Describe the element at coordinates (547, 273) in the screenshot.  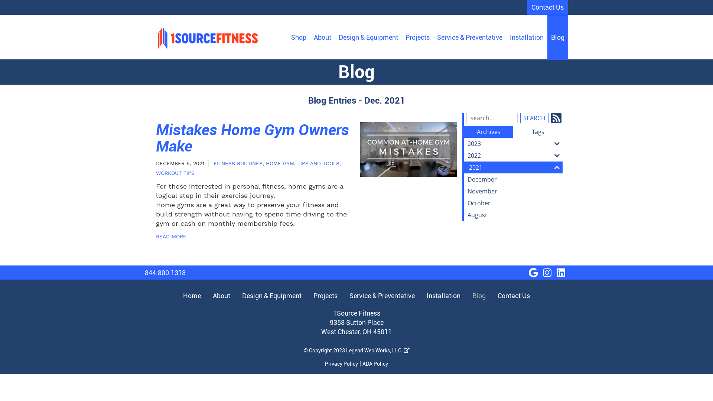
I see `visit our Instagram page` at that location.